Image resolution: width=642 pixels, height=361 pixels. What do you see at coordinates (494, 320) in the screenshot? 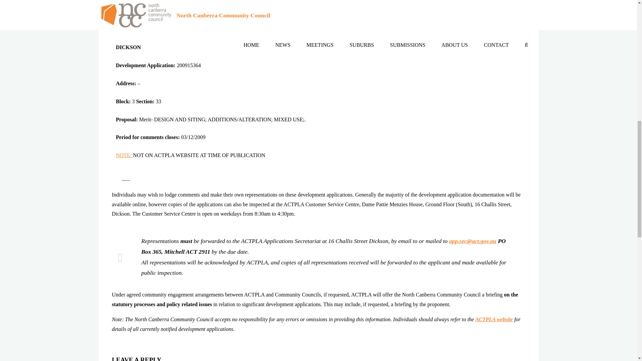
I see `ACTPLA website` at bounding box center [494, 320].